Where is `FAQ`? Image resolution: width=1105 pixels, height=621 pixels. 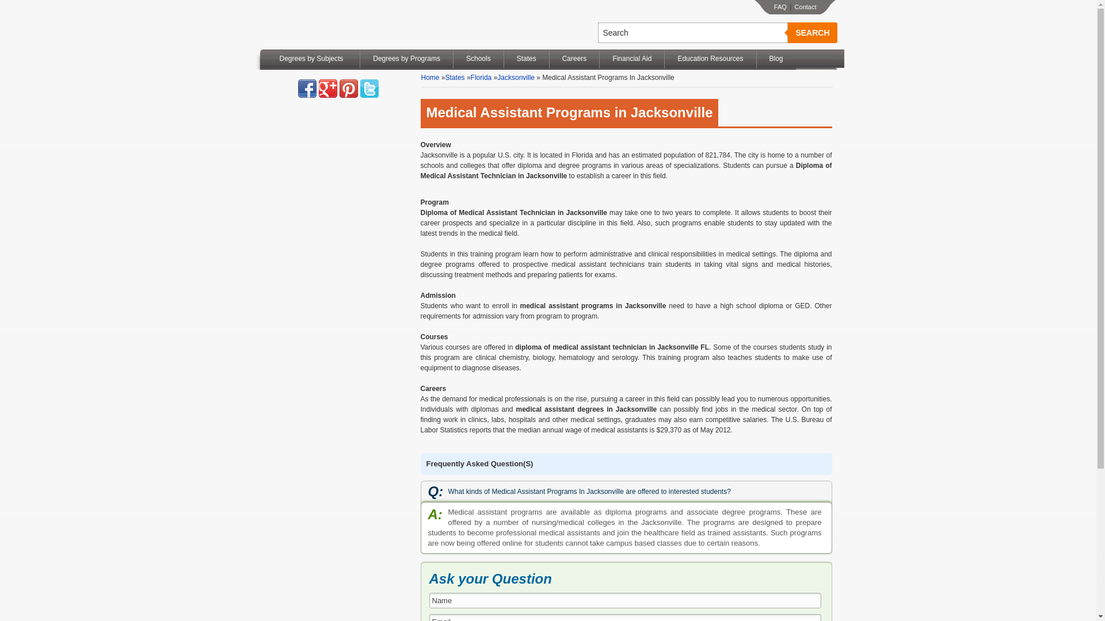 FAQ is located at coordinates (780, 7).